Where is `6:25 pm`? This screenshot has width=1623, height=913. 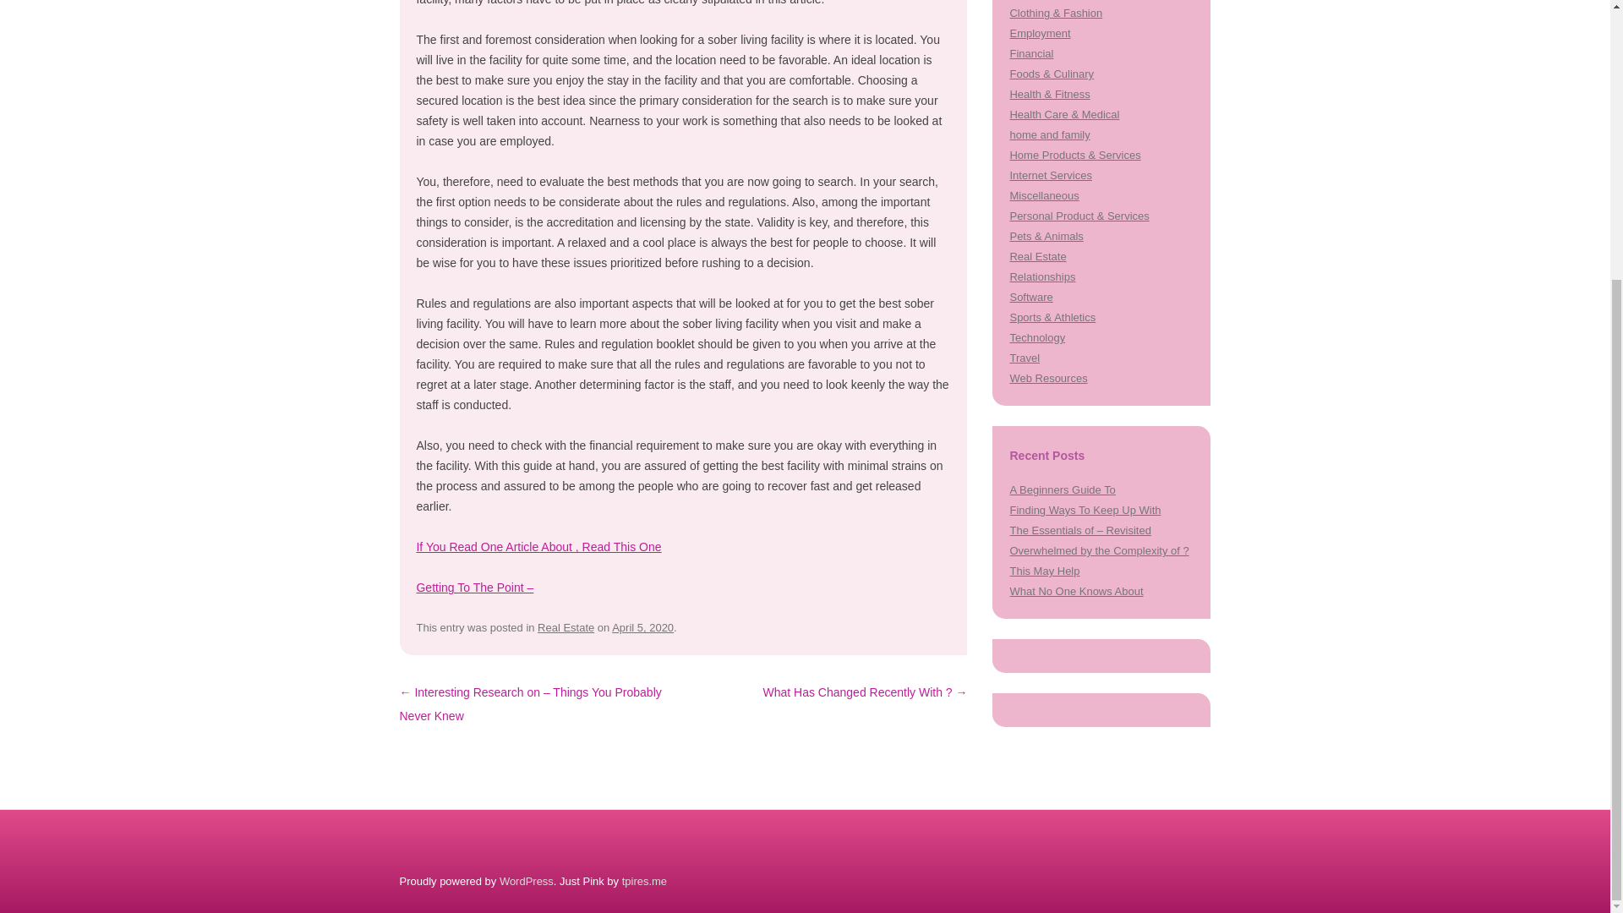
6:25 pm is located at coordinates (642, 627).